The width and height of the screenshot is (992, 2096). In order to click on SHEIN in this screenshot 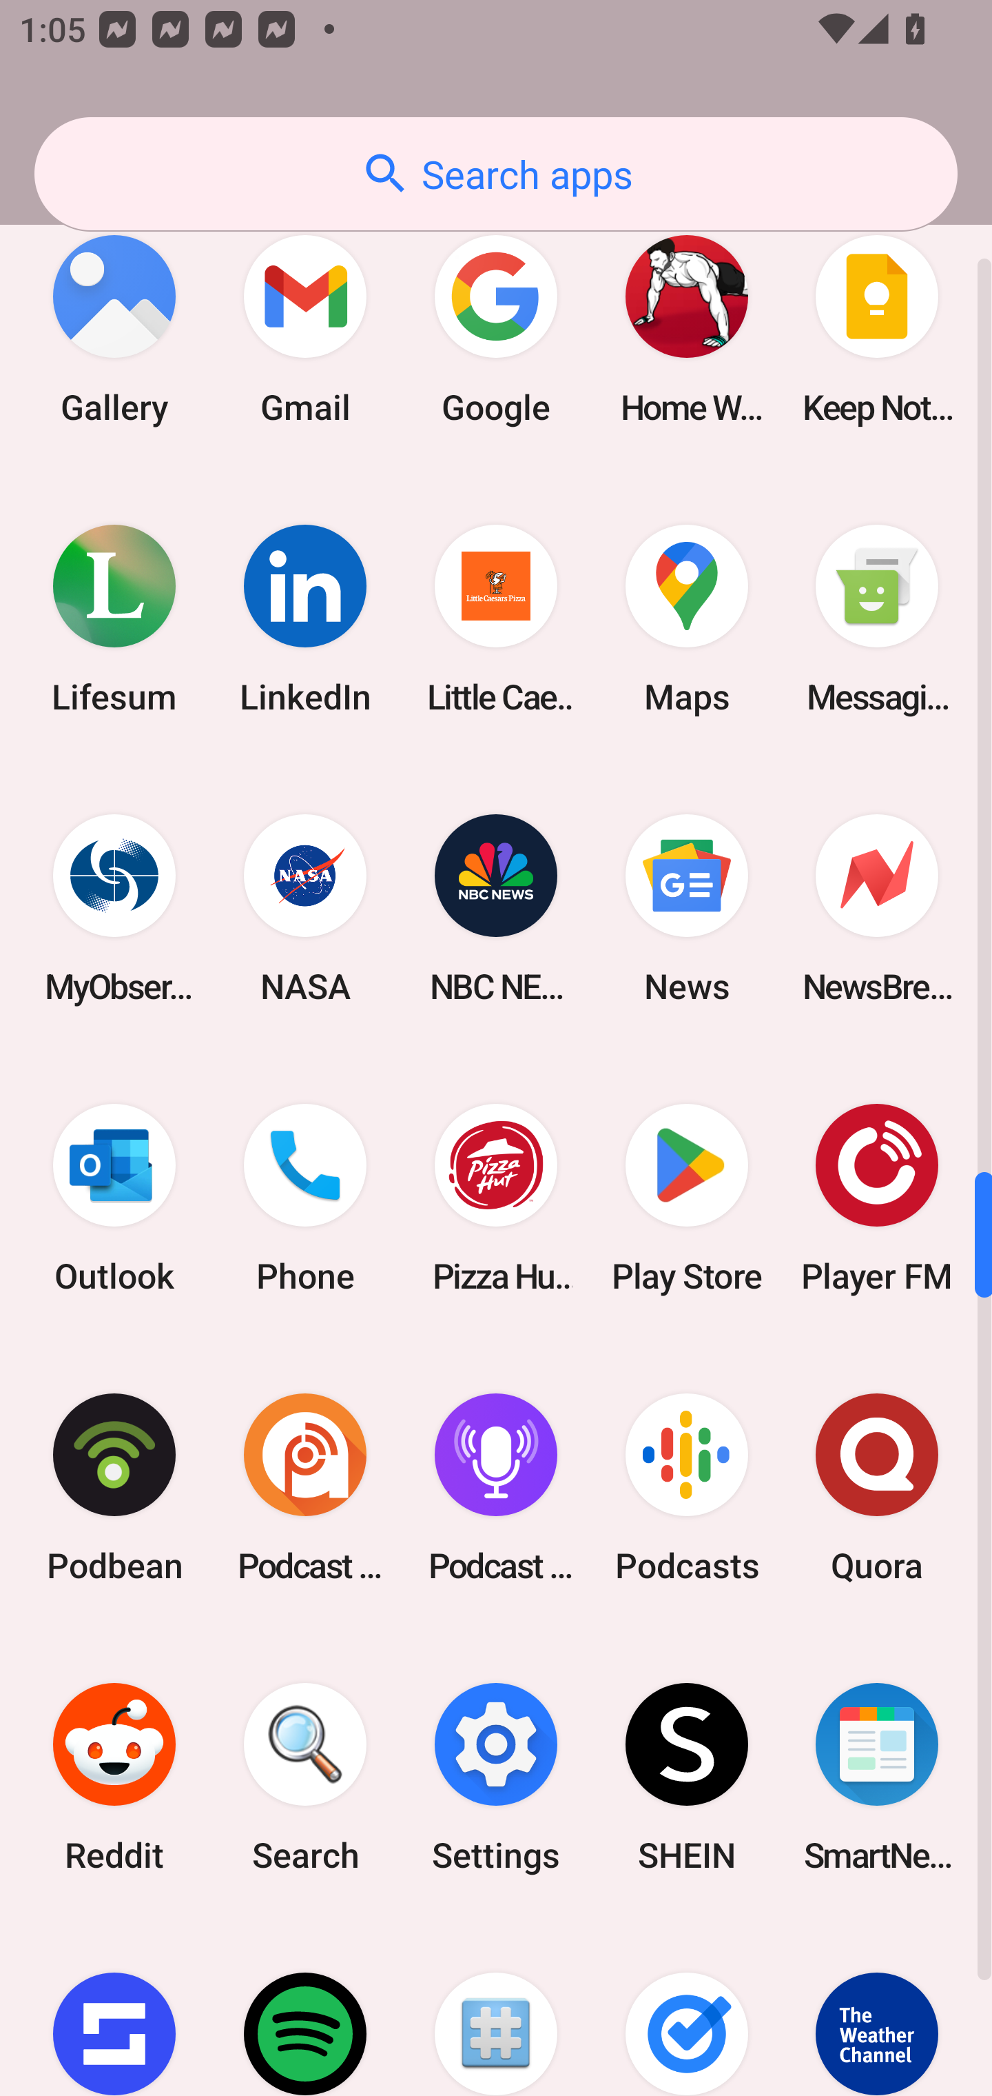, I will do `click(686, 1777)`.